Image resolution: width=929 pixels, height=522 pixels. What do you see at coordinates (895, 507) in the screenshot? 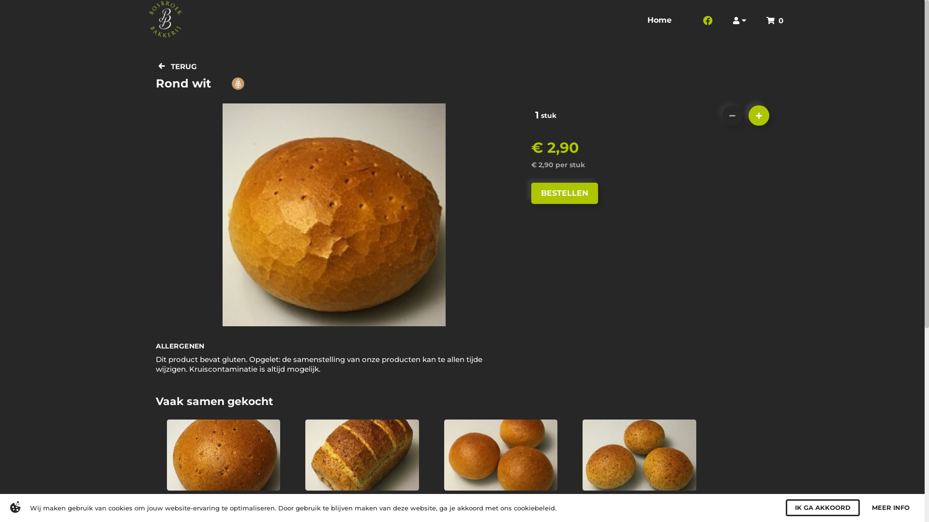
I see `MORE INFO` at bounding box center [895, 507].